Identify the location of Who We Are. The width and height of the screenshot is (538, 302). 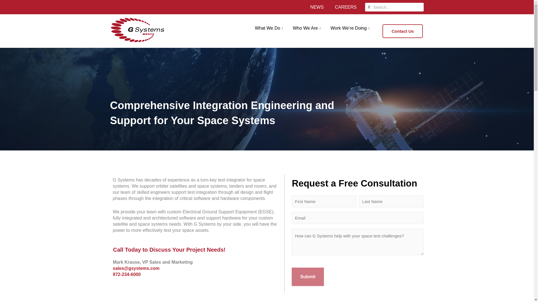
(307, 28).